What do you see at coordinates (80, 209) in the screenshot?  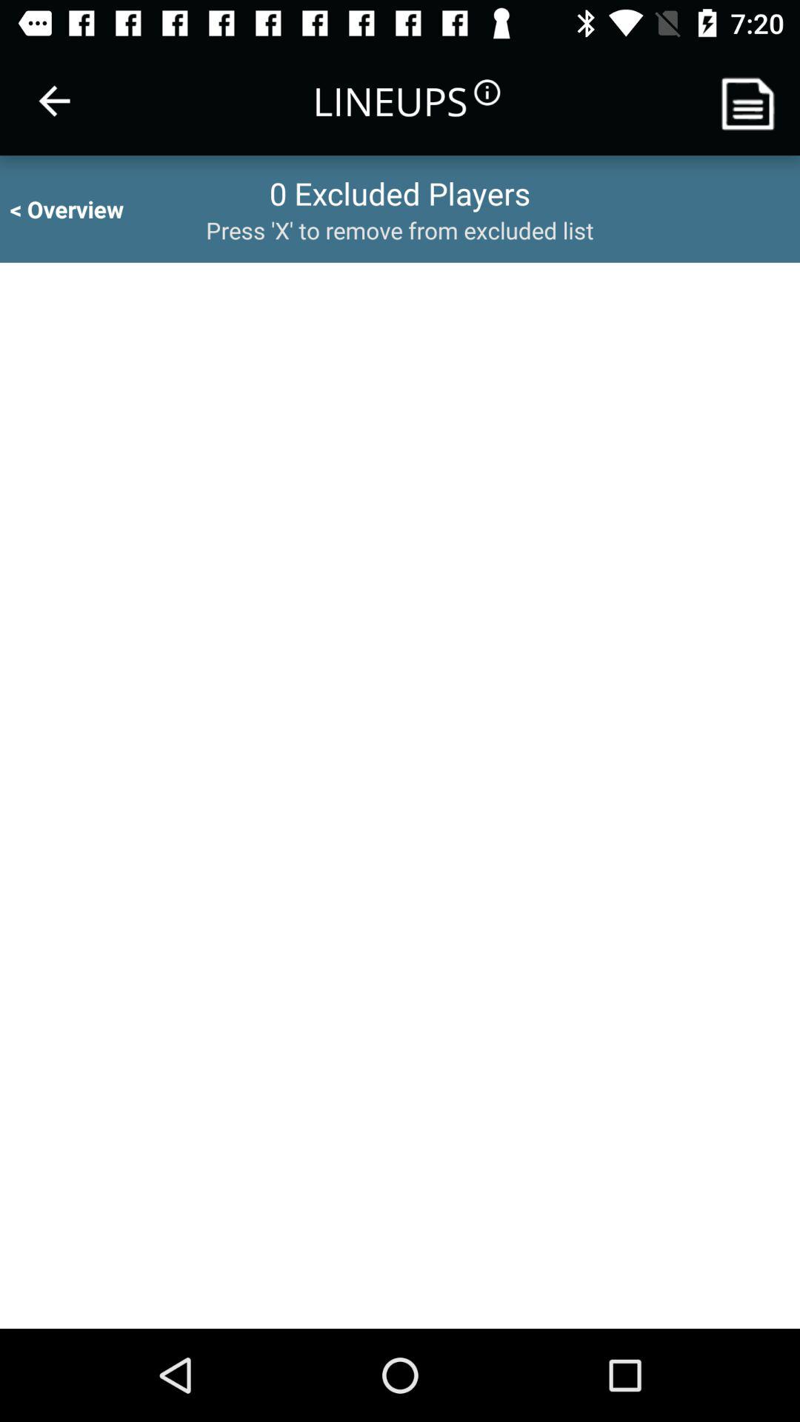 I see `turn on item next to the 0 excluded players icon` at bounding box center [80, 209].